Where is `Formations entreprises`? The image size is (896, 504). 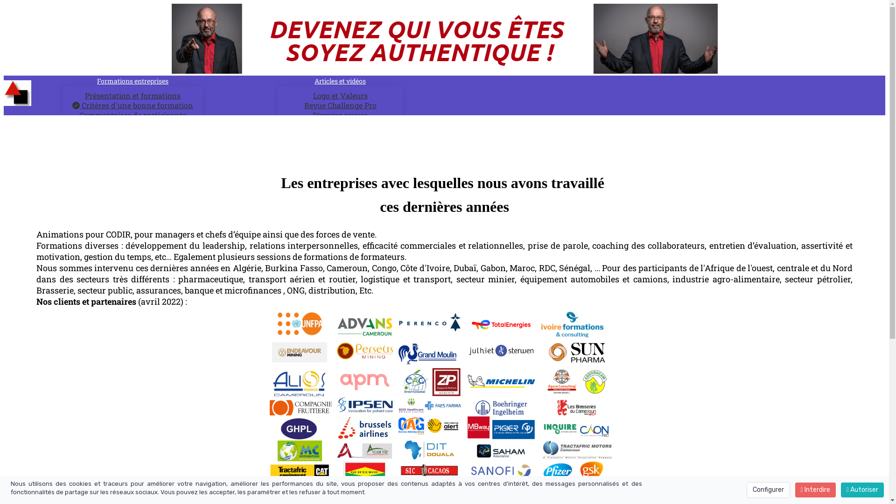 Formations entreprises is located at coordinates (133, 81).